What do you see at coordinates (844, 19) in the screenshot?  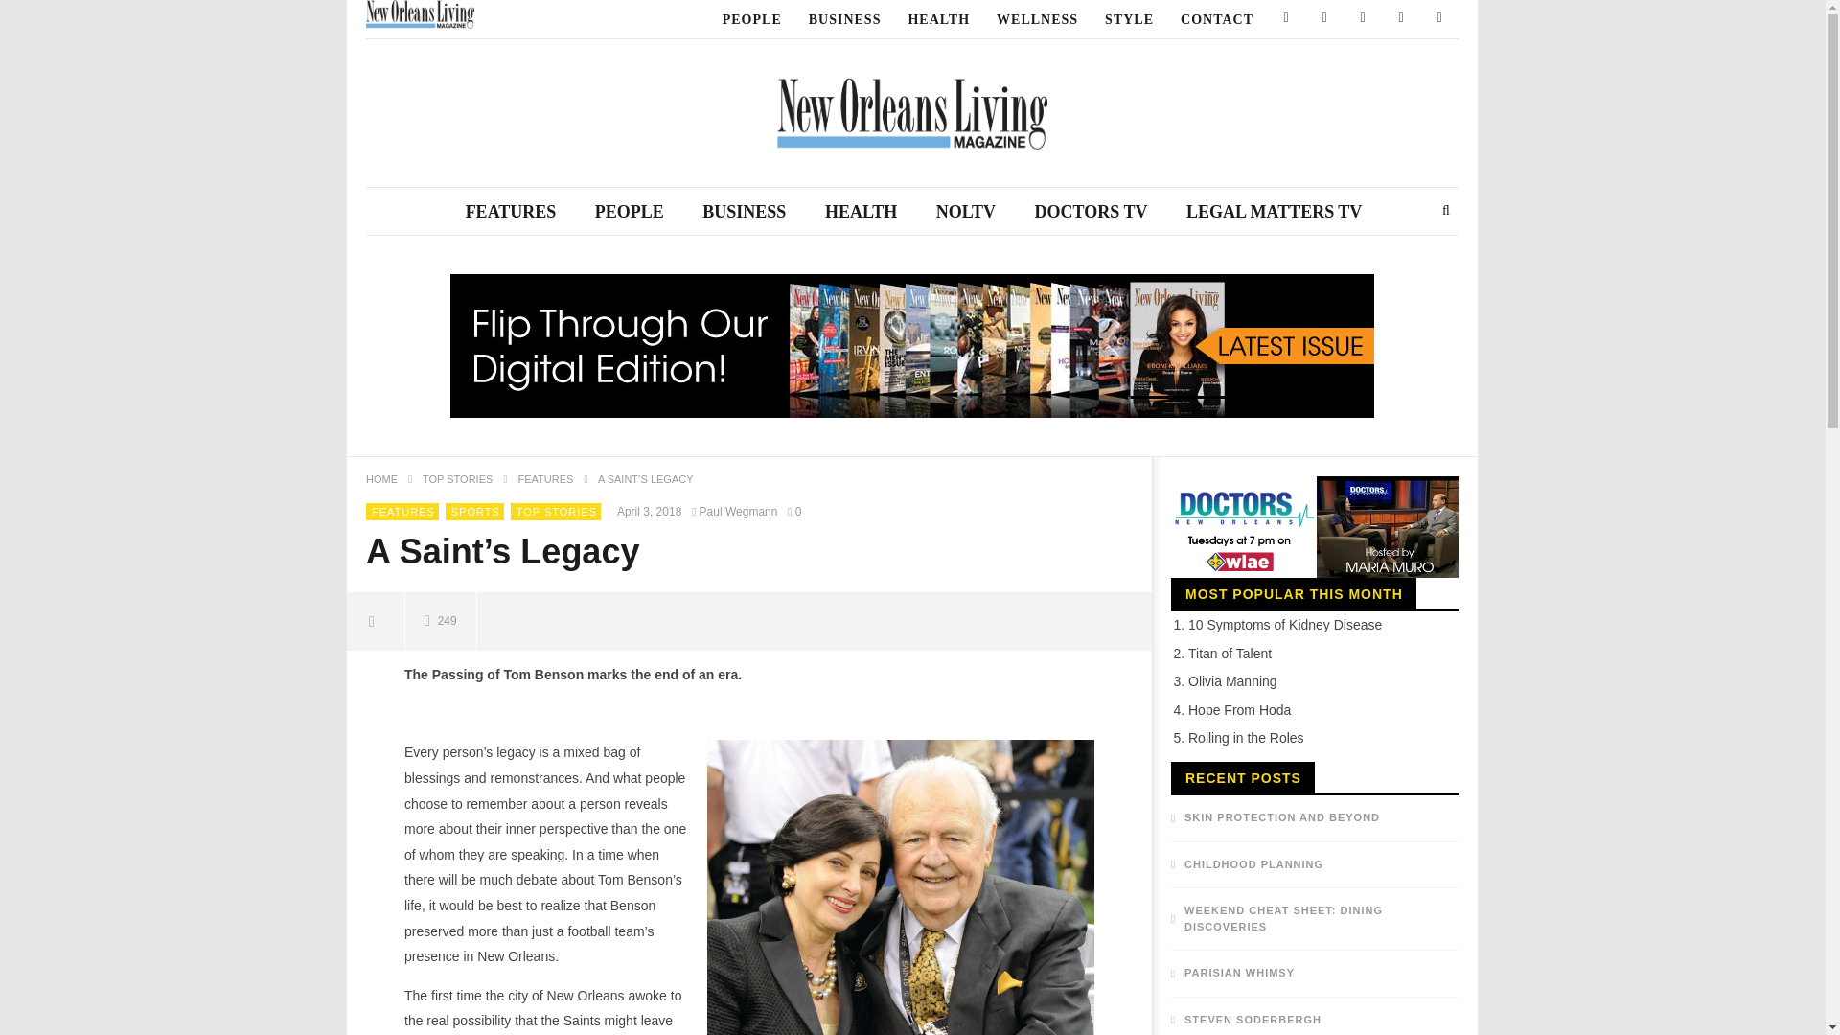 I see `BUSINESS` at bounding box center [844, 19].